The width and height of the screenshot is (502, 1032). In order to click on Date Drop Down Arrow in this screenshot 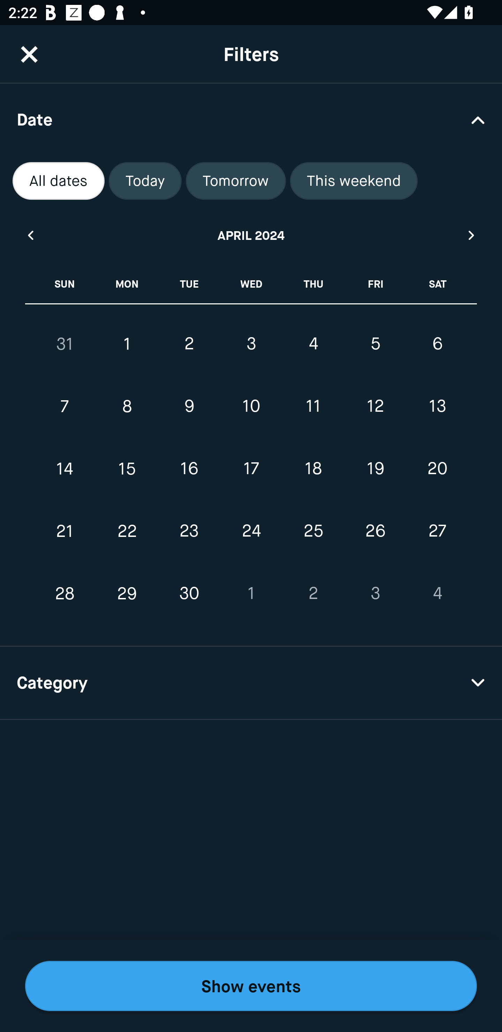, I will do `click(251, 119)`.